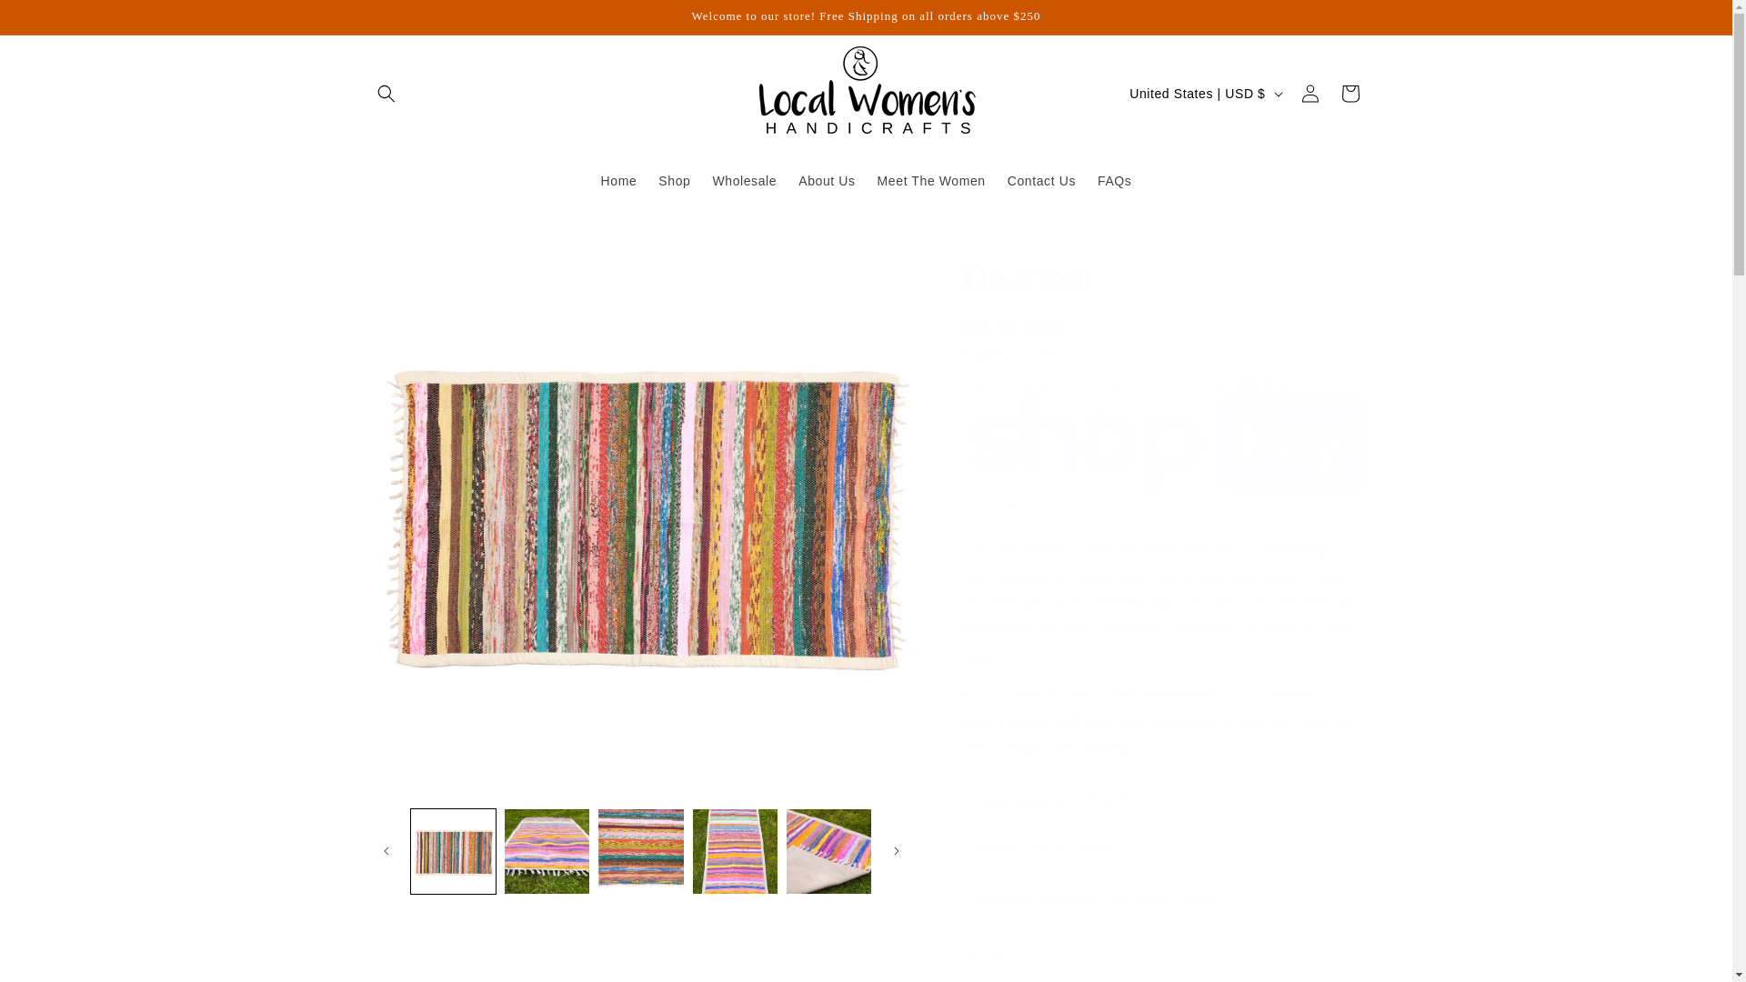 Image resolution: width=1746 pixels, height=982 pixels. What do you see at coordinates (55, 20) in the screenshot?
I see `Skip to content` at bounding box center [55, 20].